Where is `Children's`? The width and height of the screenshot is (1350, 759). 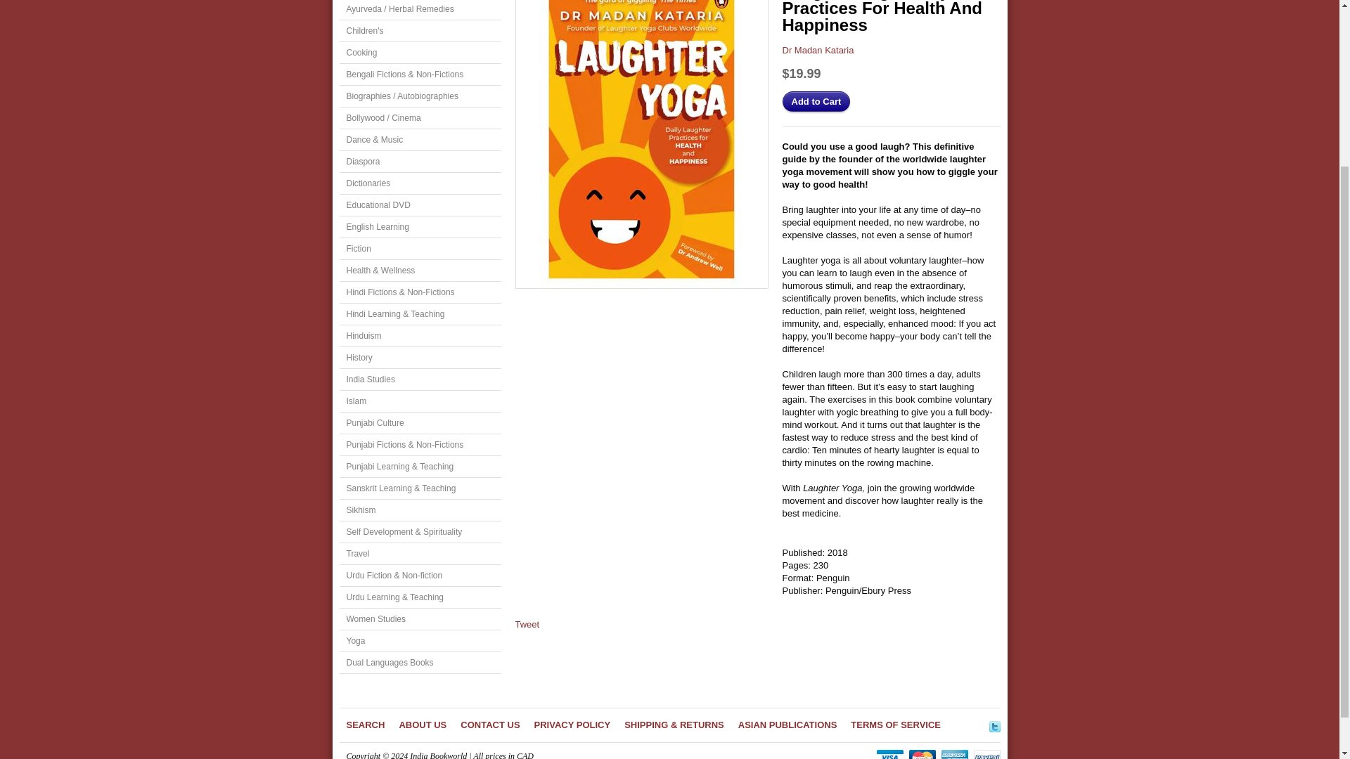 Children's is located at coordinates (419, 31).